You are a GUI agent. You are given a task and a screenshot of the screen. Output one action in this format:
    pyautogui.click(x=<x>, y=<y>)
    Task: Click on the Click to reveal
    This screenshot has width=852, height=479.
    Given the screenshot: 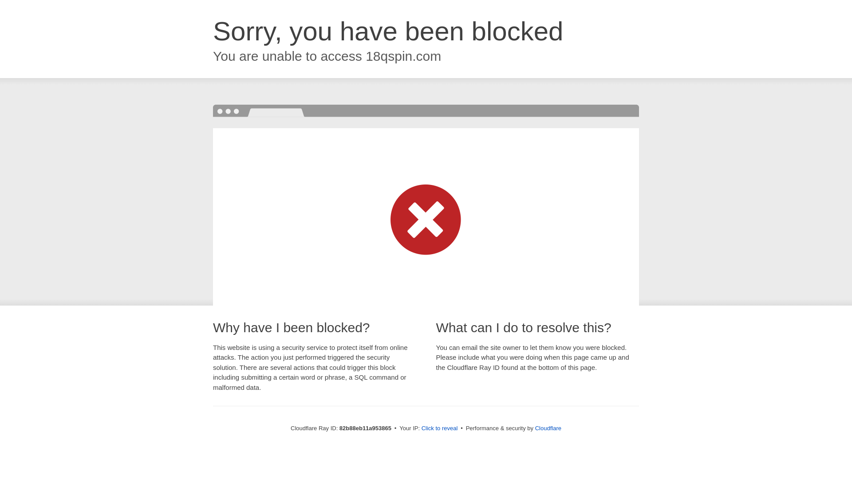 What is the action you would take?
    pyautogui.click(x=440, y=428)
    